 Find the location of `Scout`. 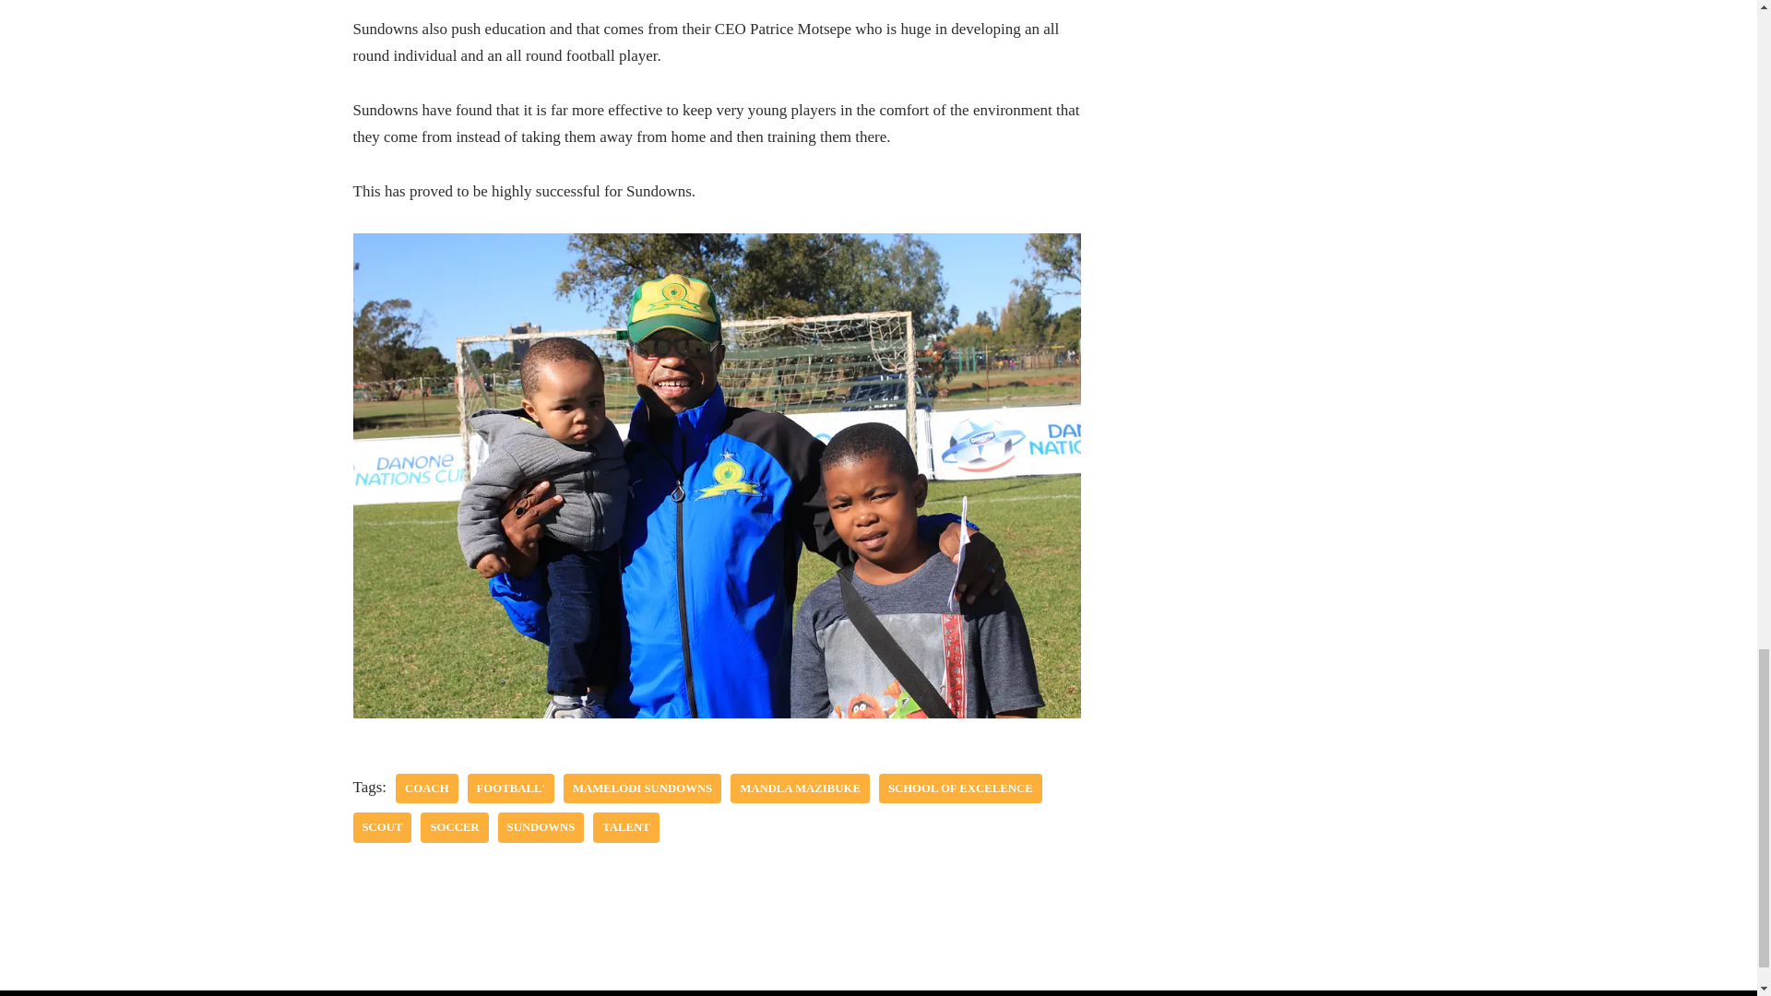

Scout is located at coordinates (382, 827).